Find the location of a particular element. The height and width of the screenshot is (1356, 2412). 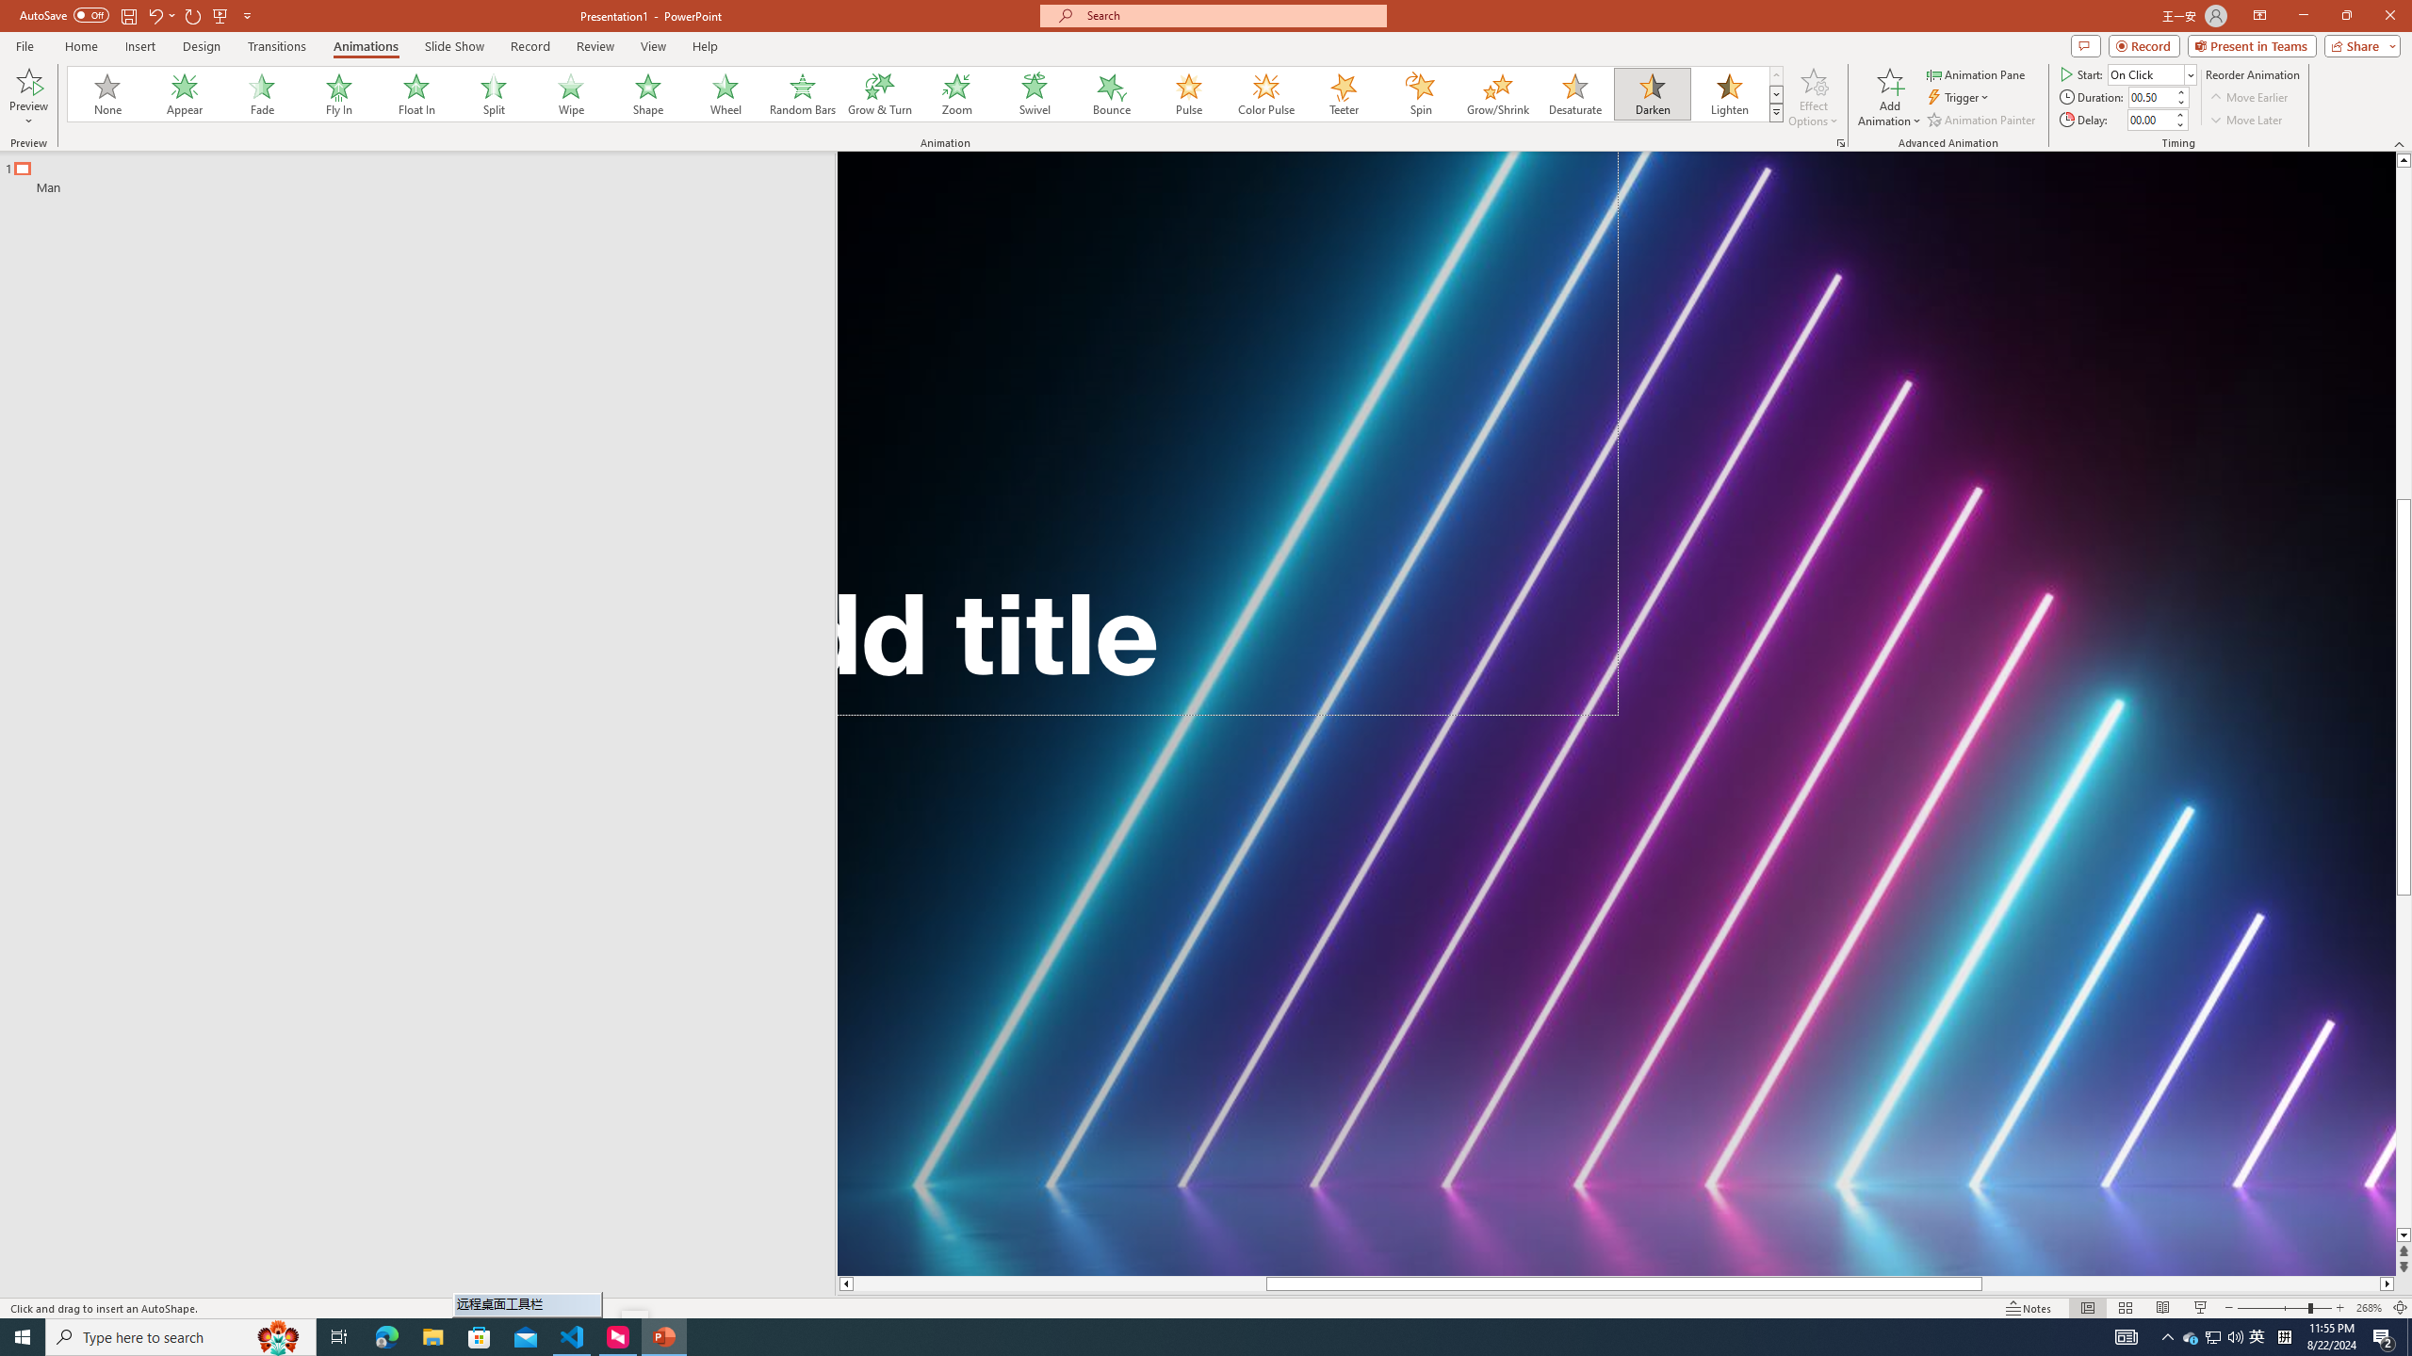

Add Animation is located at coordinates (1890, 97).